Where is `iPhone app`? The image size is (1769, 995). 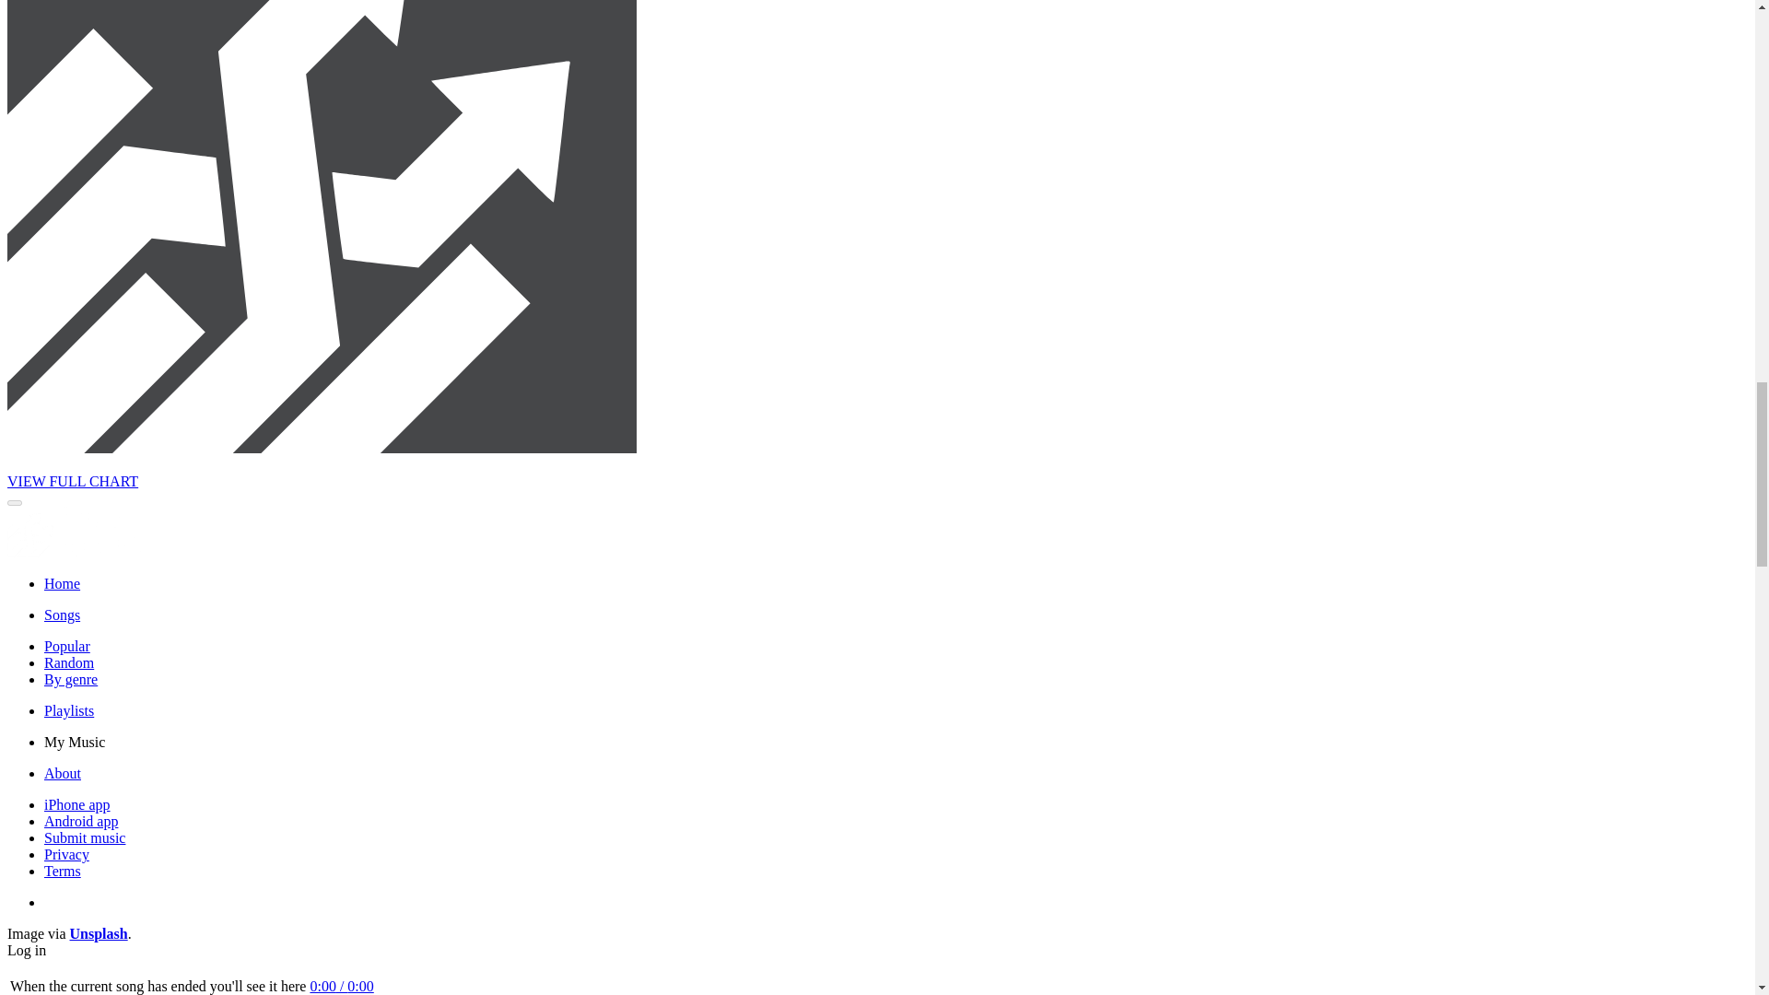 iPhone app is located at coordinates (77, 805).